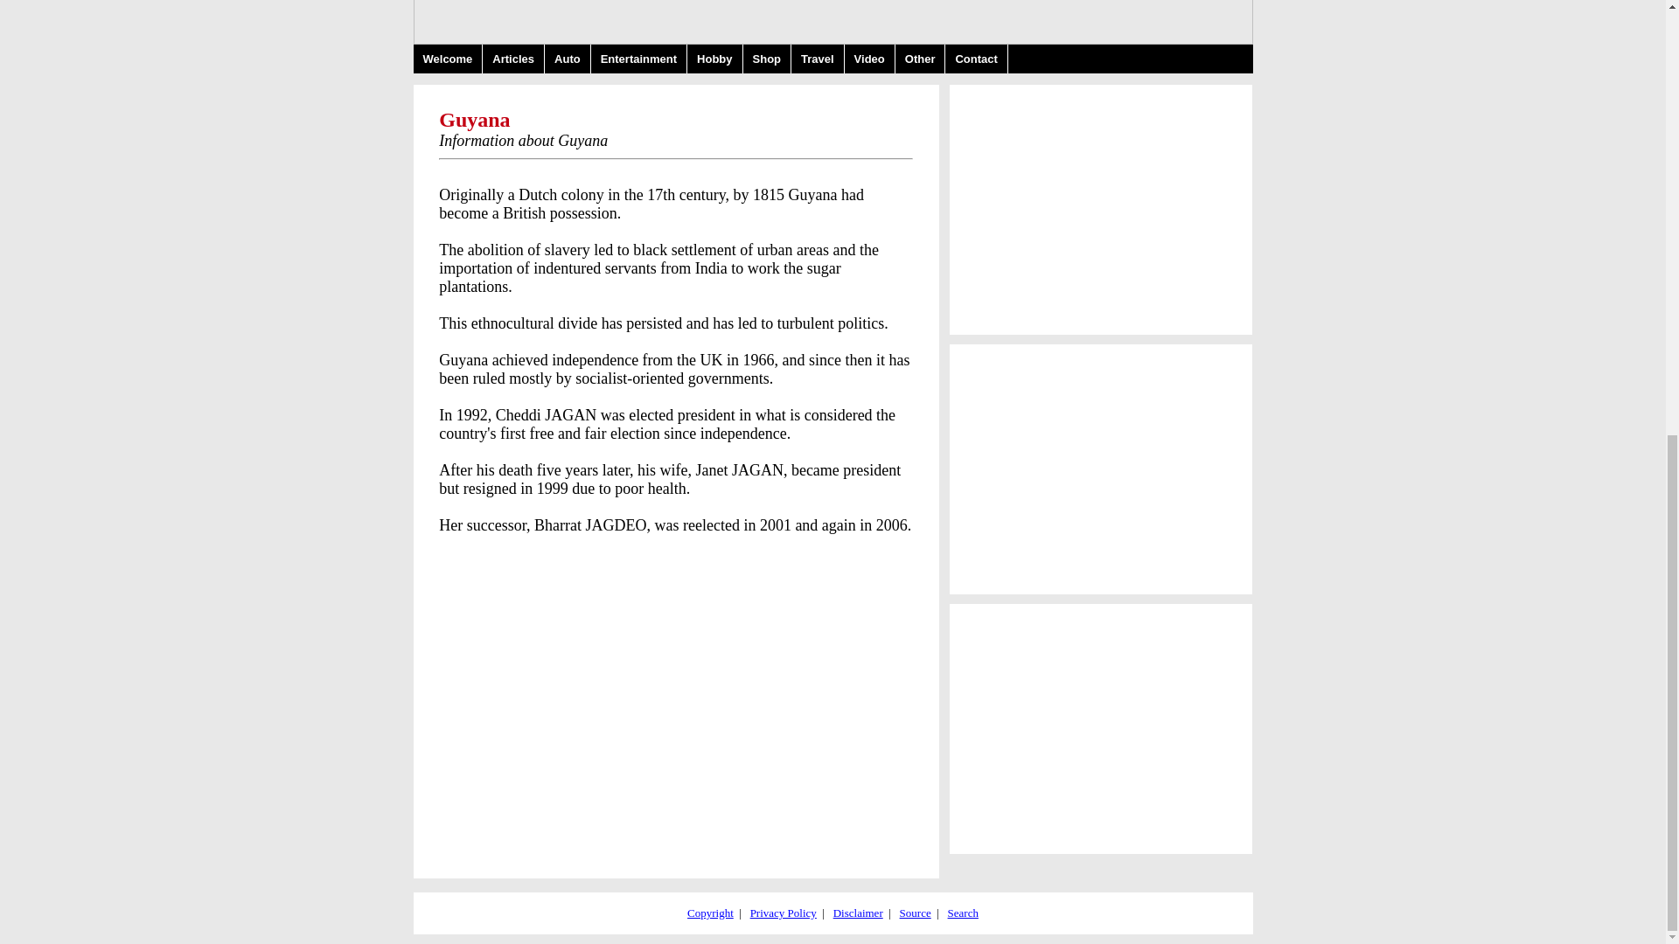 Image resolution: width=1679 pixels, height=944 pixels. Describe the element at coordinates (869, 59) in the screenshot. I see `Video` at that location.